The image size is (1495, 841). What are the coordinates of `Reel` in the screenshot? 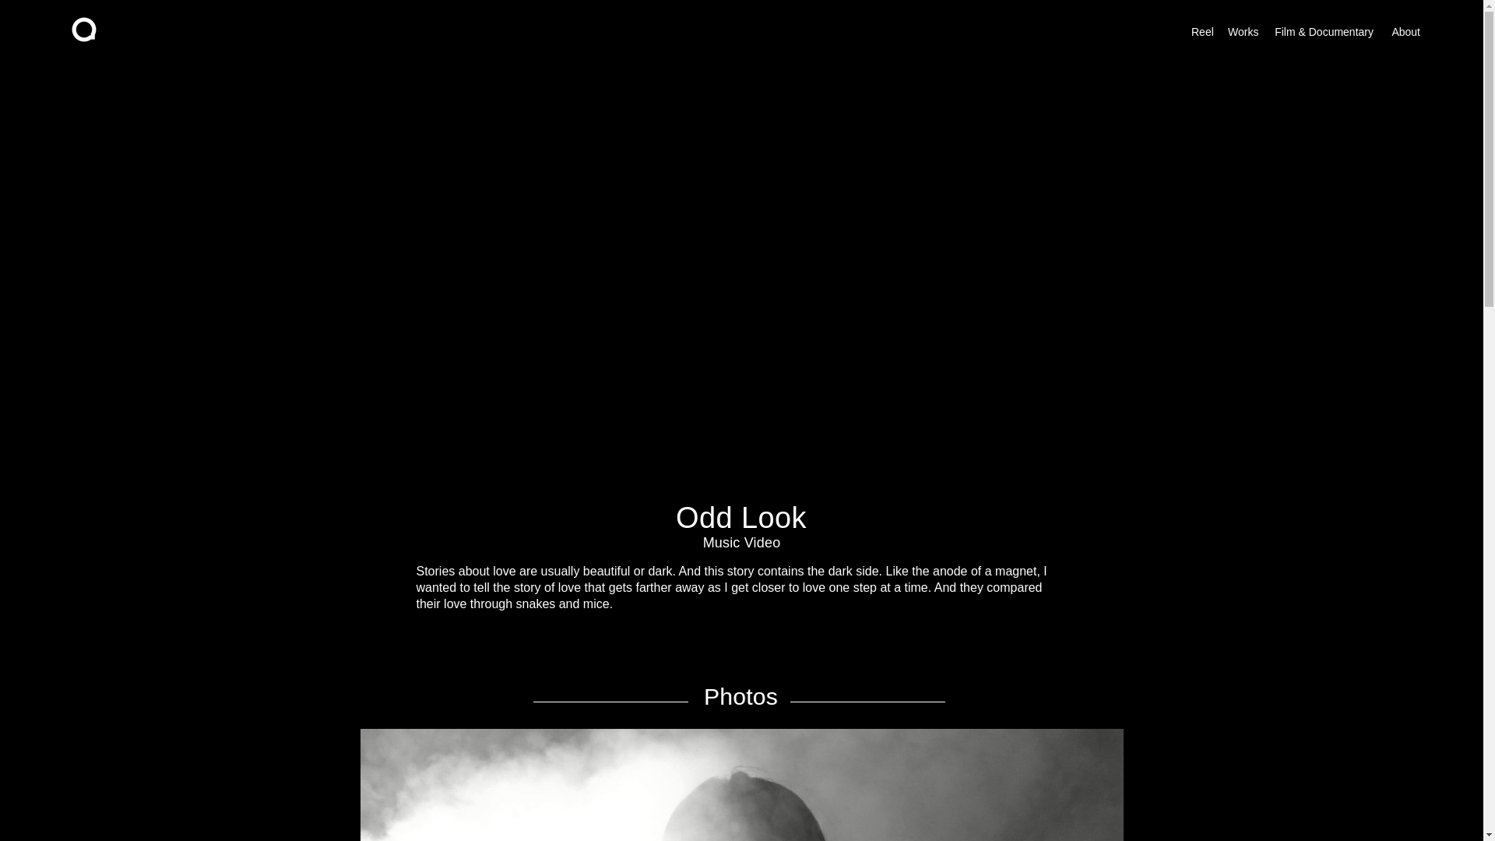 It's located at (1201, 31).